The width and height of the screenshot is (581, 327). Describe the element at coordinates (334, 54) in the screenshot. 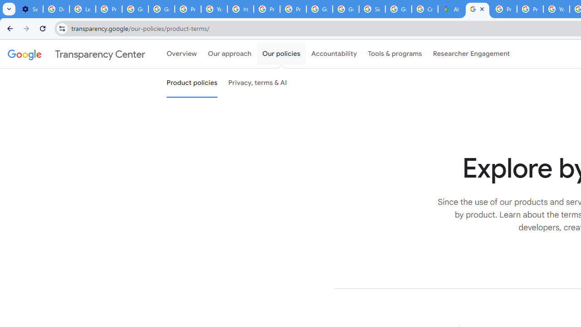

I see `Accountability` at that location.